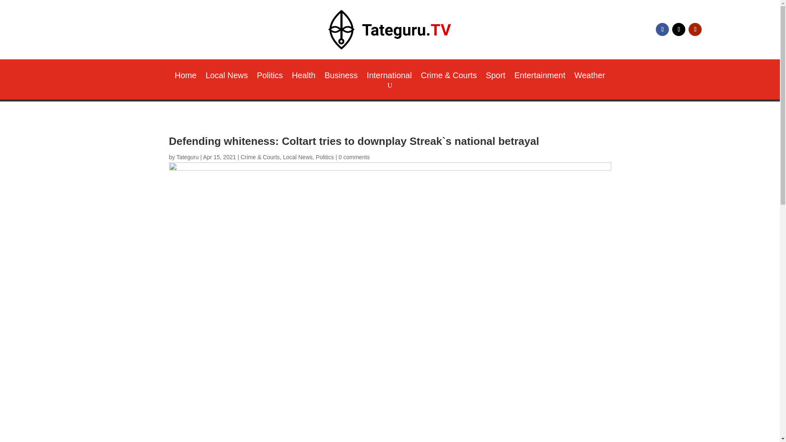 This screenshot has width=786, height=442. I want to click on Business, so click(341, 77).